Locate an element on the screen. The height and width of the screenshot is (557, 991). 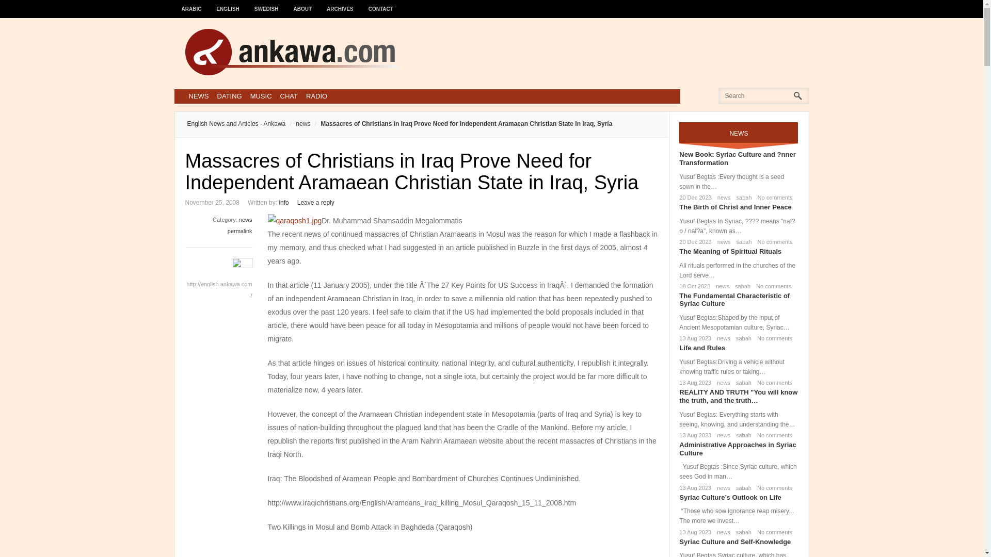
SWEDISH is located at coordinates (266, 4).